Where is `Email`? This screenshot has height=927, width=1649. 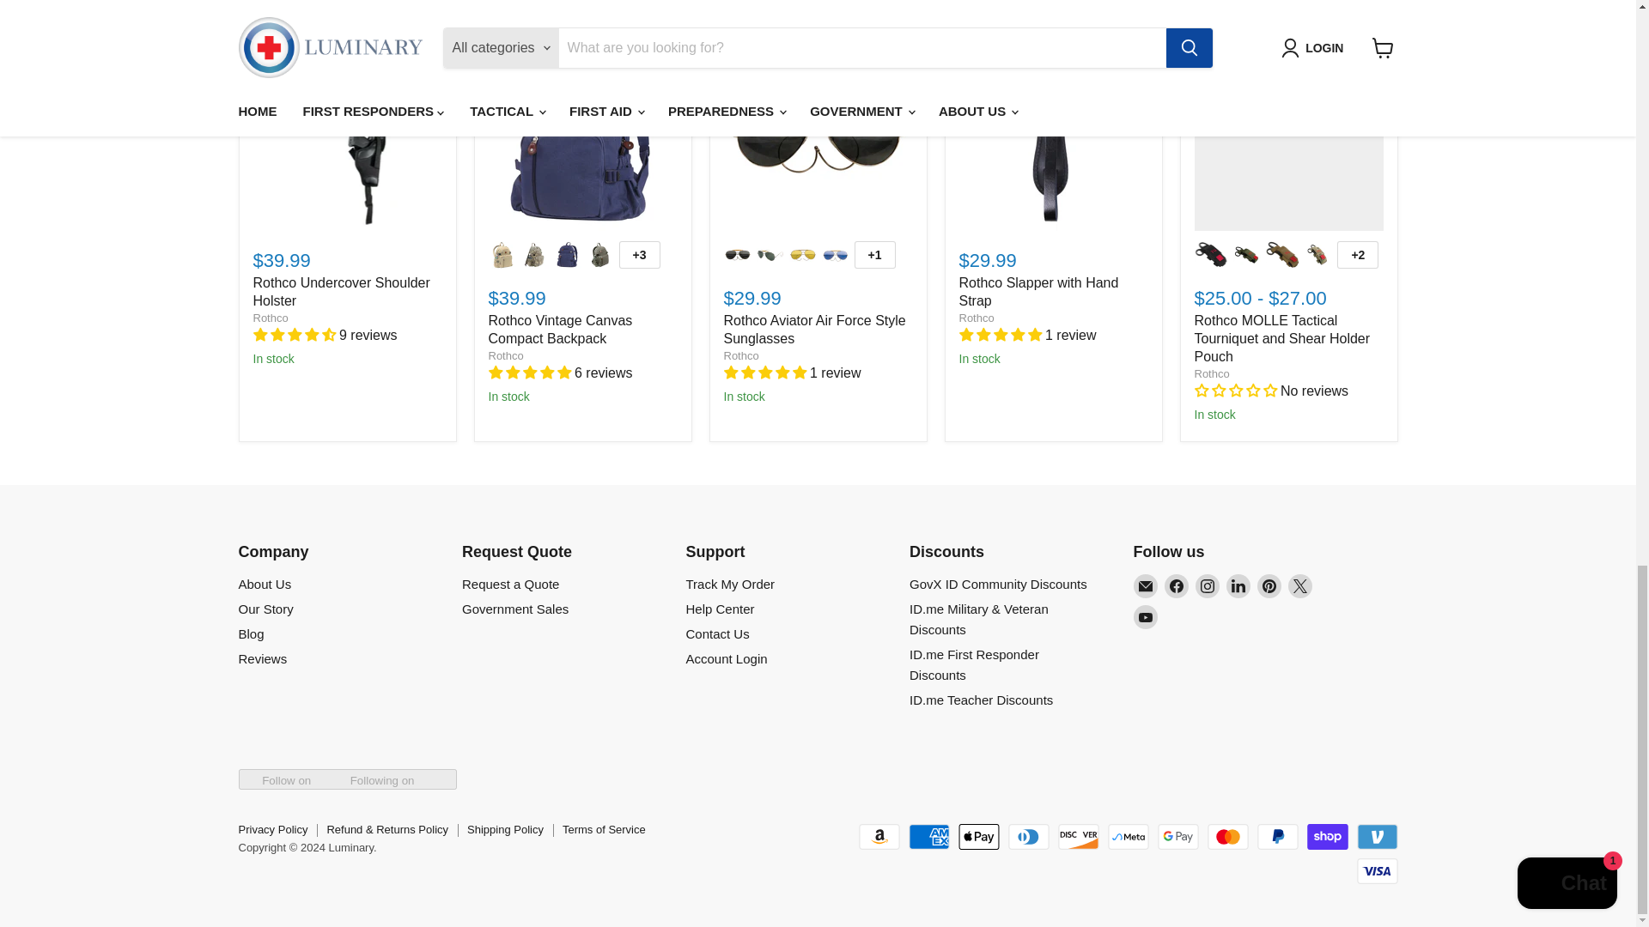
Email is located at coordinates (1146, 585).